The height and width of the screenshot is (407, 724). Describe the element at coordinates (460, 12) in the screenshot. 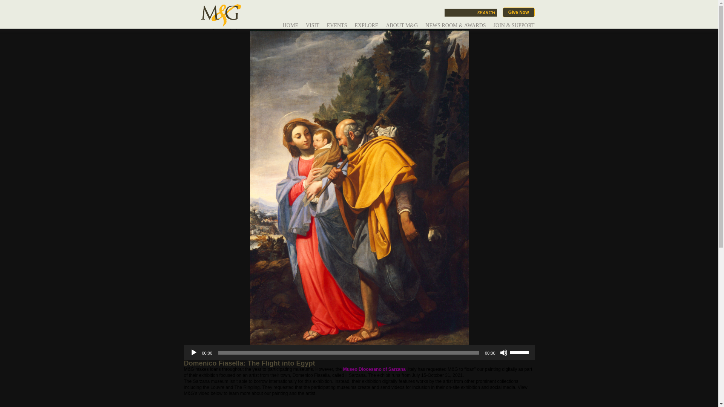

I see `Search for:` at that location.